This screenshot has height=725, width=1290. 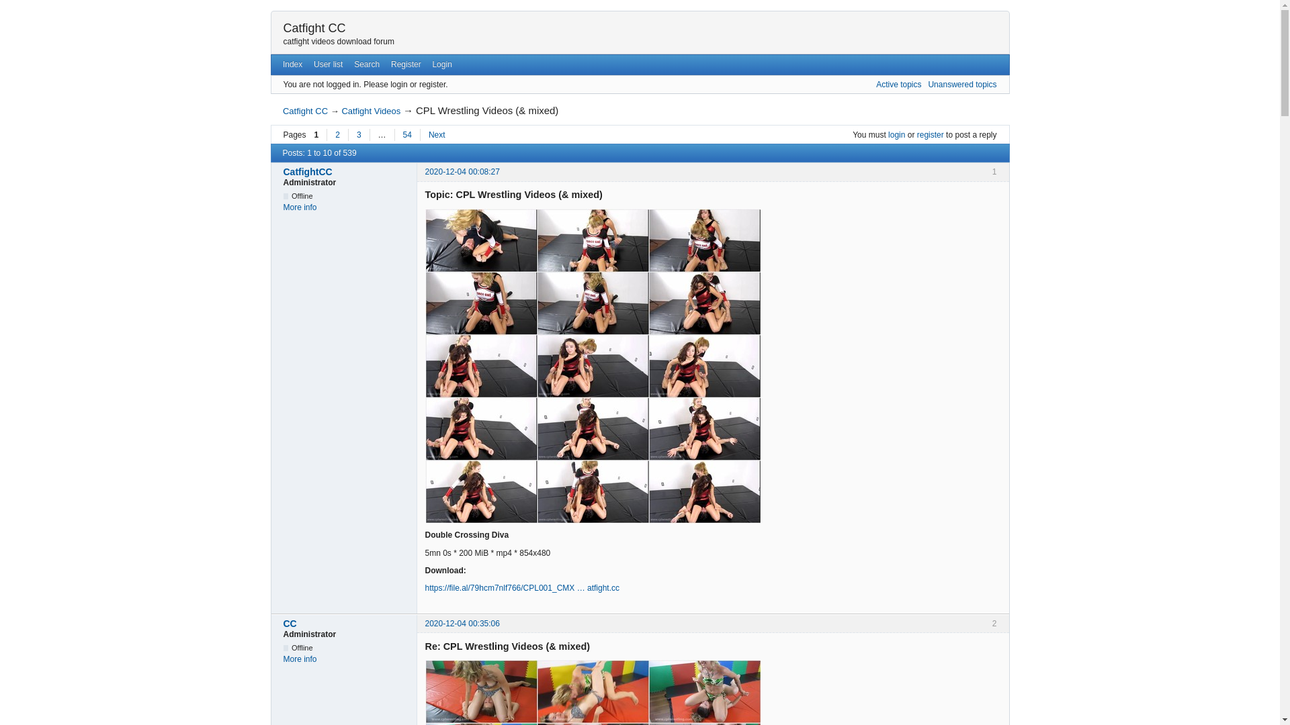 I want to click on Active topics, so click(x=899, y=85).